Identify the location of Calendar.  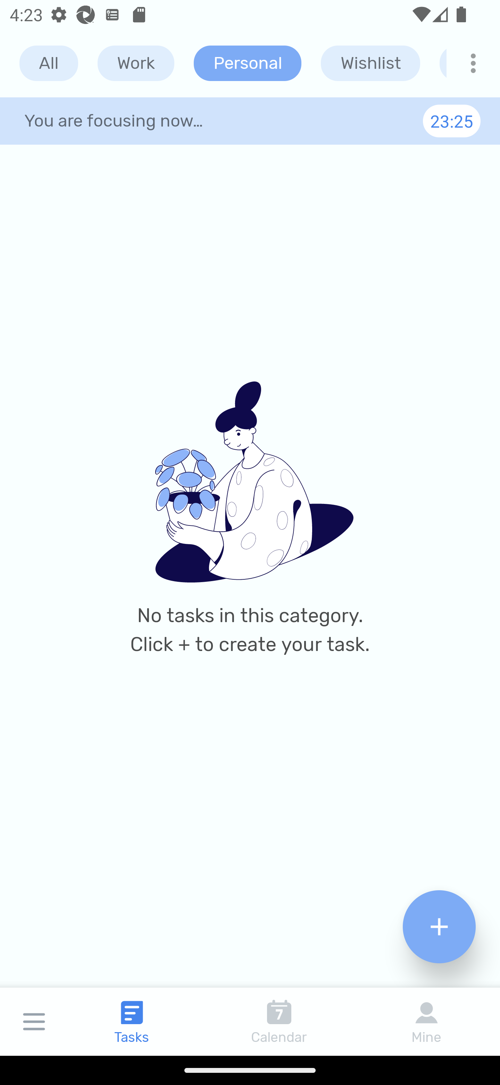
(279, 1021).